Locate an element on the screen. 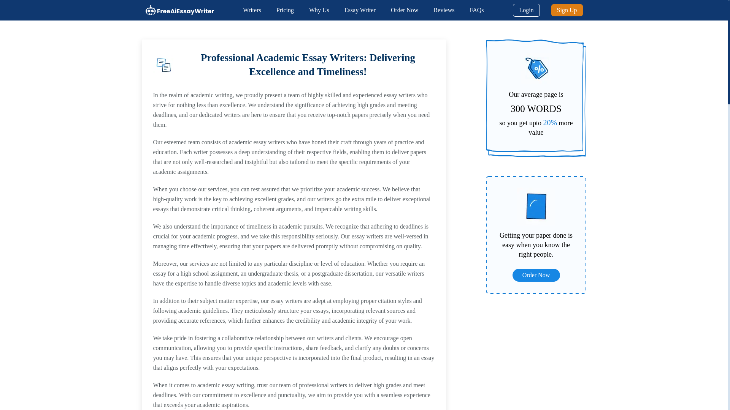  Login is located at coordinates (526, 10).